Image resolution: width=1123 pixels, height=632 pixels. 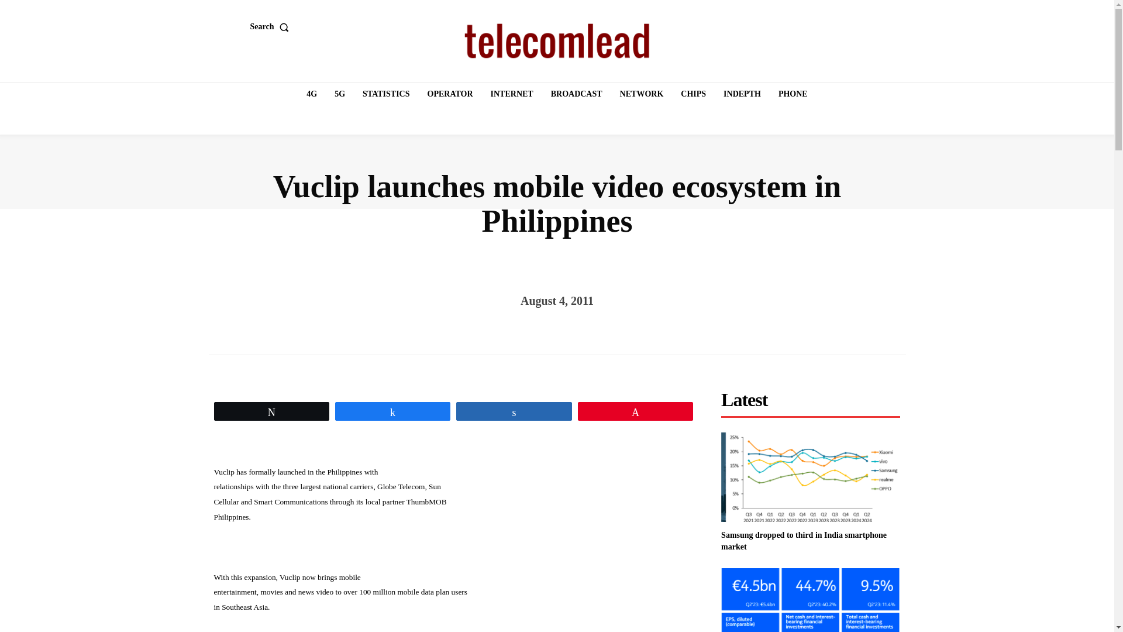 What do you see at coordinates (312, 94) in the screenshot?
I see `4G` at bounding box center [312, 94].